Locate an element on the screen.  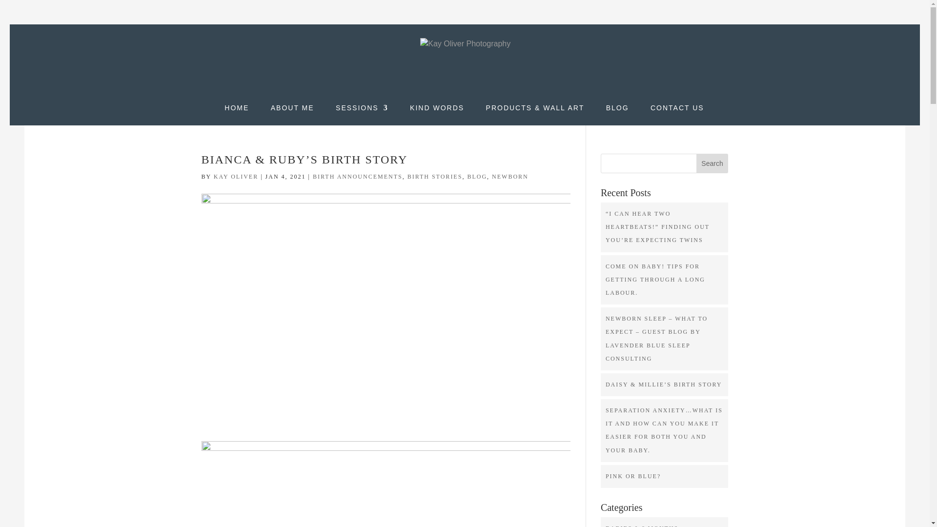
BIRTH STORIES is located at coordinates (435, 177).